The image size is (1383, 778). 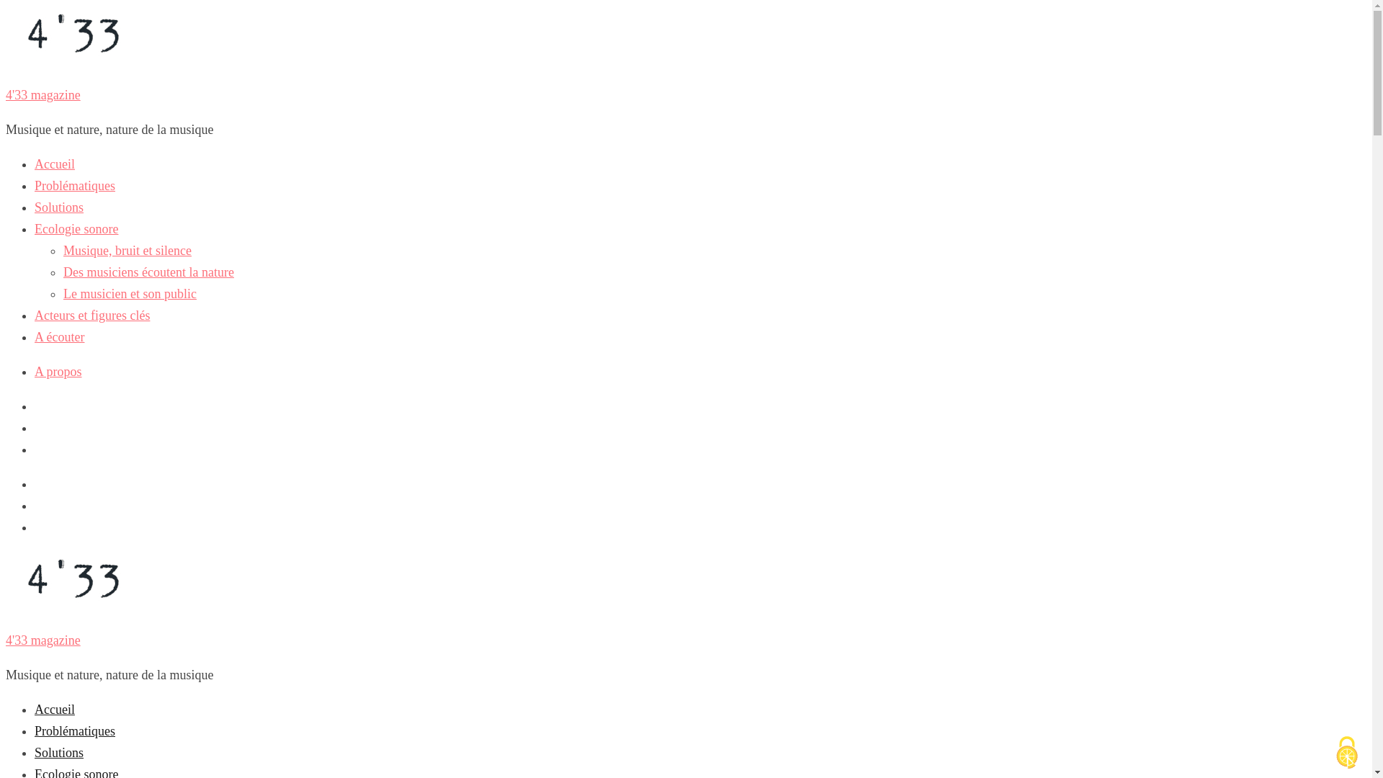 What do you see at coordinates (76, 229) in the screenshot?
I see `Ecologie sonore` at bounding box center [76, 229].